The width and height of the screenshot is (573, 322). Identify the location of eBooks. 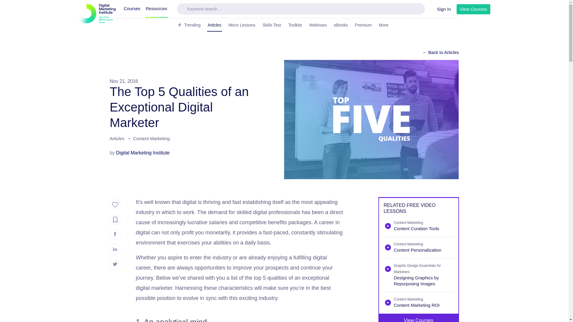
(341, 25).